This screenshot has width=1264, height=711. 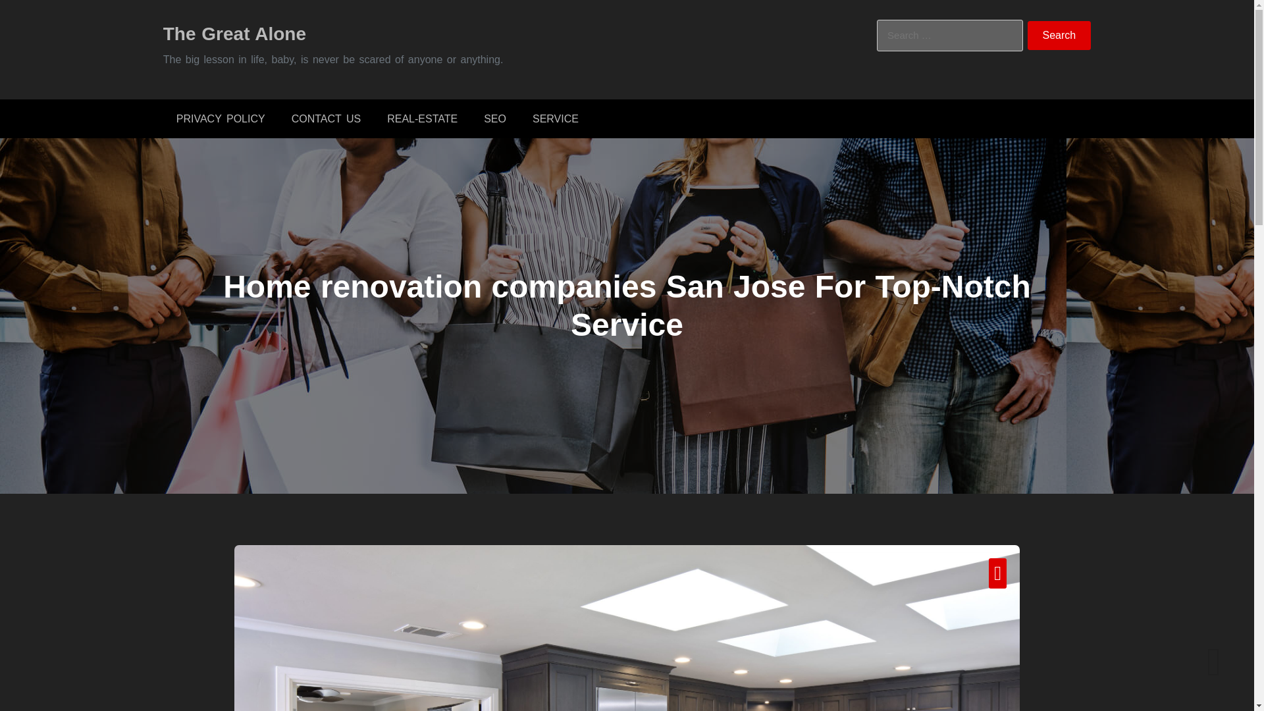 I want to click on PRIVACY POLICY, so click(x=220, y=118).